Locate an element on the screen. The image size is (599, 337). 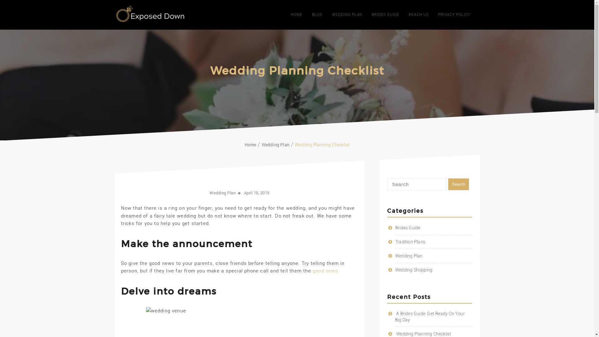
Wedding Planning Checklist is located at coordinates (424, 334).